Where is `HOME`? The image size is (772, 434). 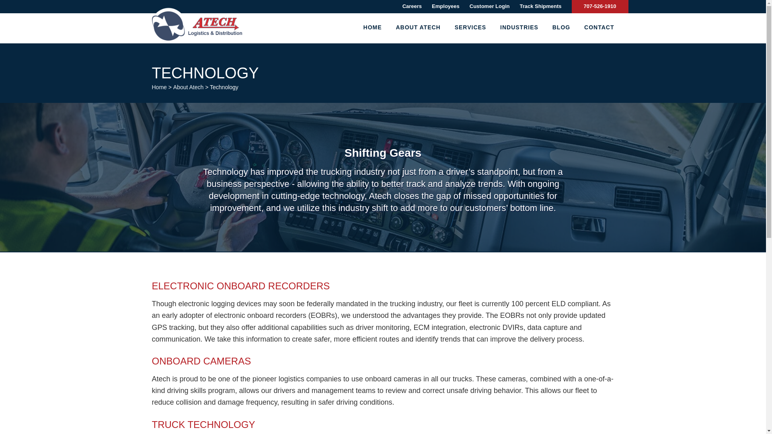
HOME is located at coordinates (372, 27).